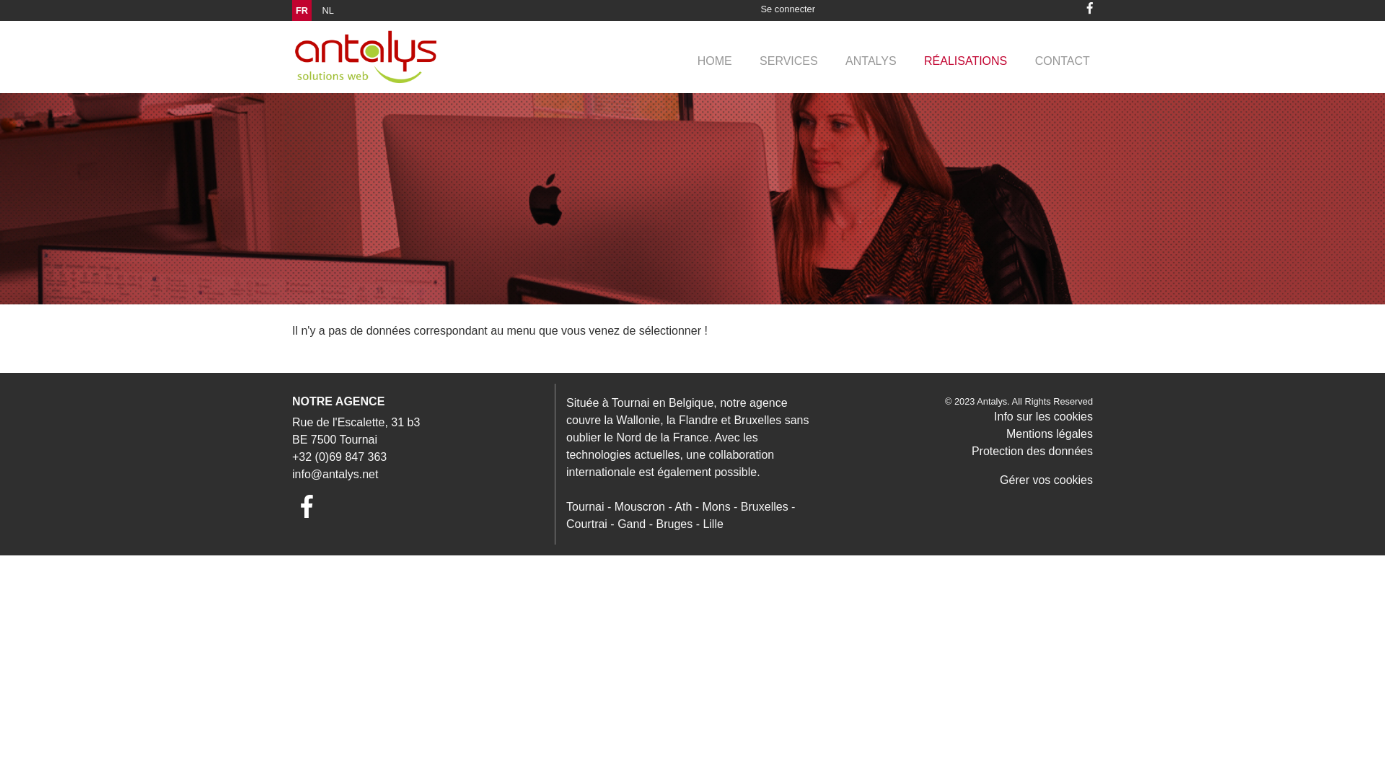 This screenshot has height=779, width=1385. Describe the element at coordinates (328, 10) in the screenshot. I see `NL` at that location.